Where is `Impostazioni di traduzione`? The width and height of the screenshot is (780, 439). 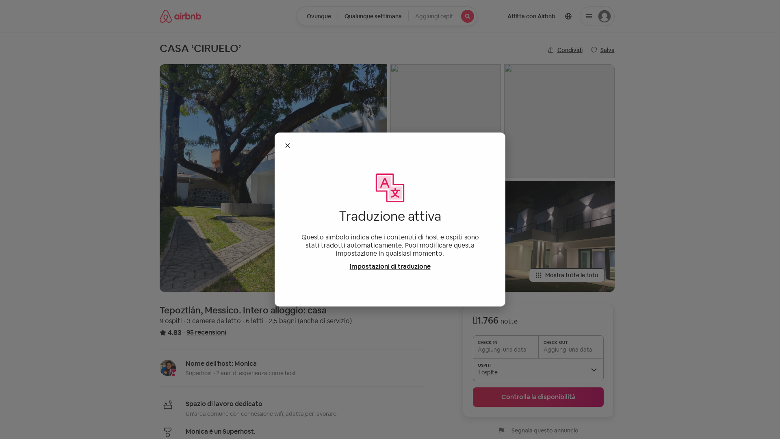 Impostazioni di traduzione is located at coordinates (390, 267).